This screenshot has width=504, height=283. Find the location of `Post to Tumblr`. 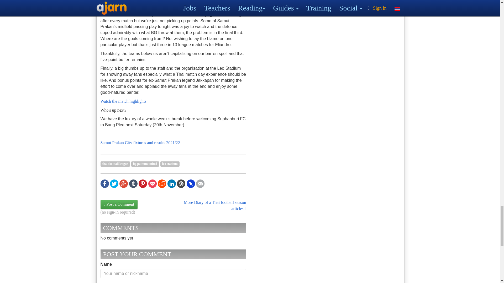

Post to Tumblr is located at coordinates (133, 183).